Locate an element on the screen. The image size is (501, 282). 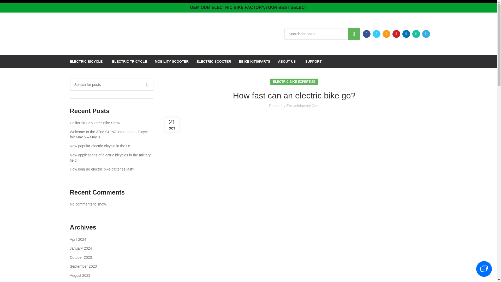
Search for posts is located at coordinates (112, 85).